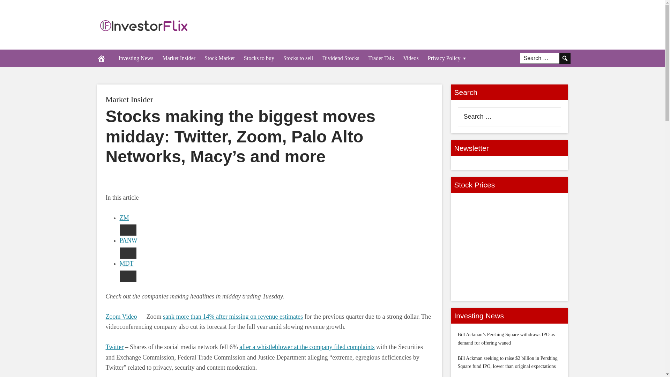 The image size is (670, 377). Describe the element at coordinates (410, 58) in the screenshot. I see `Videos` at that location.